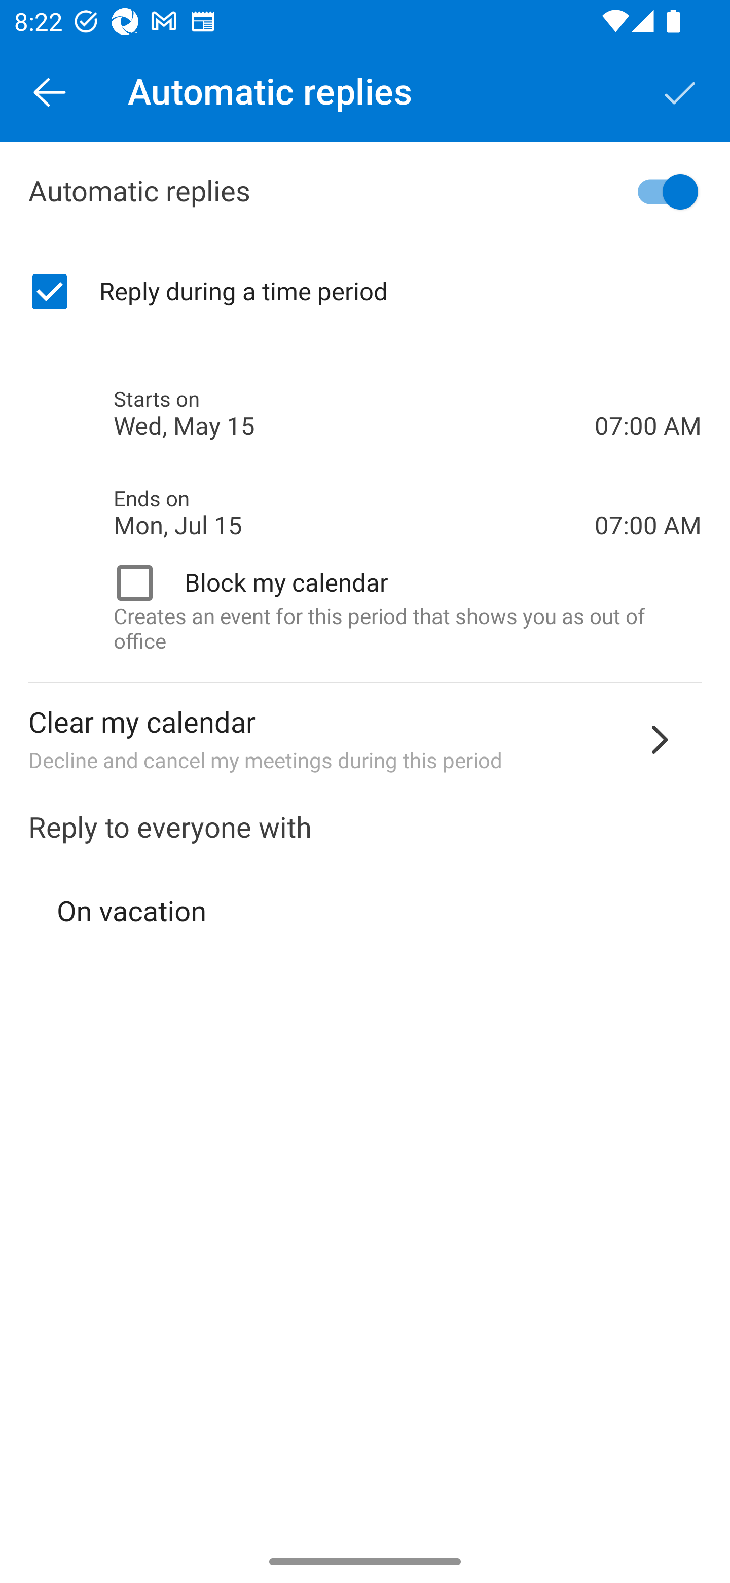  What do you see at coordinates (648, 490) in the screenshot?
I see `07:00 AM` at bounding box center [648, 490].